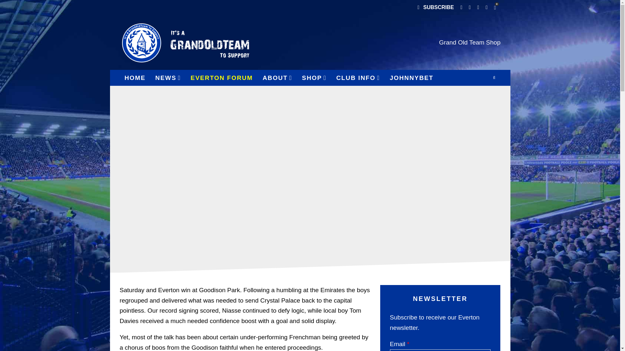  I want to click on CLUB INFO, so click(358, 78).